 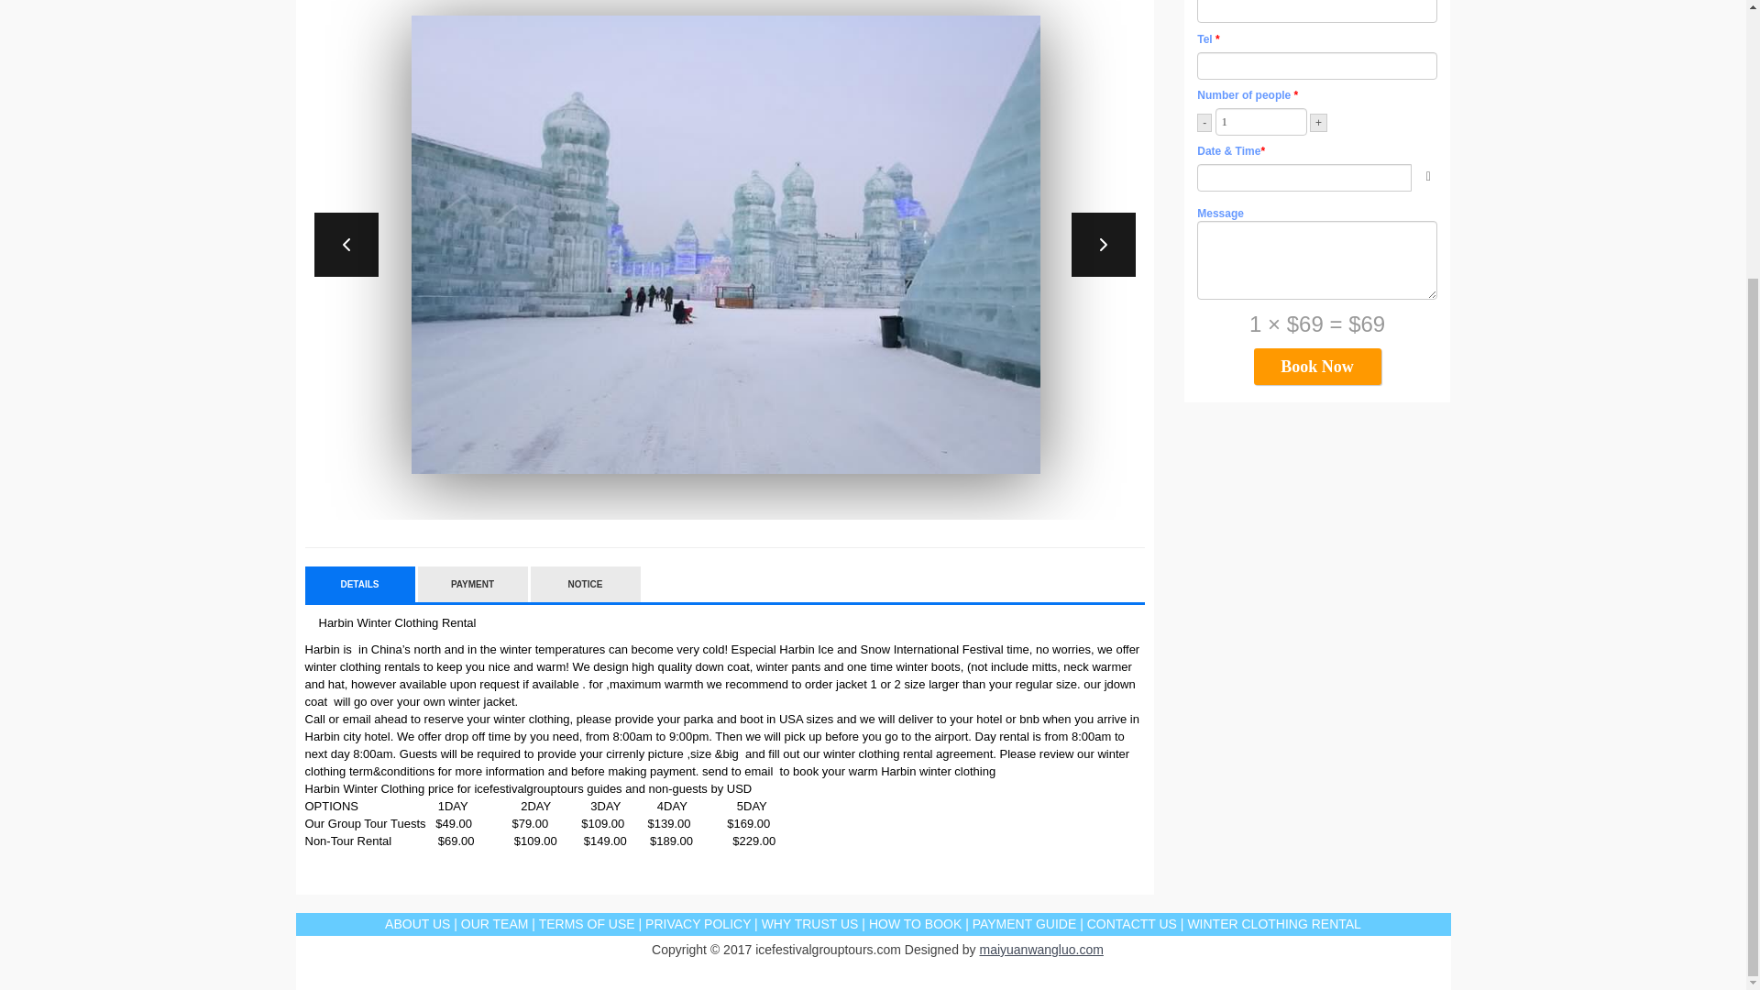 What do you see at coordinates (1132, 924) in the screenshot?
I see `CONTACTT US` at bounding box center [1132, 924].